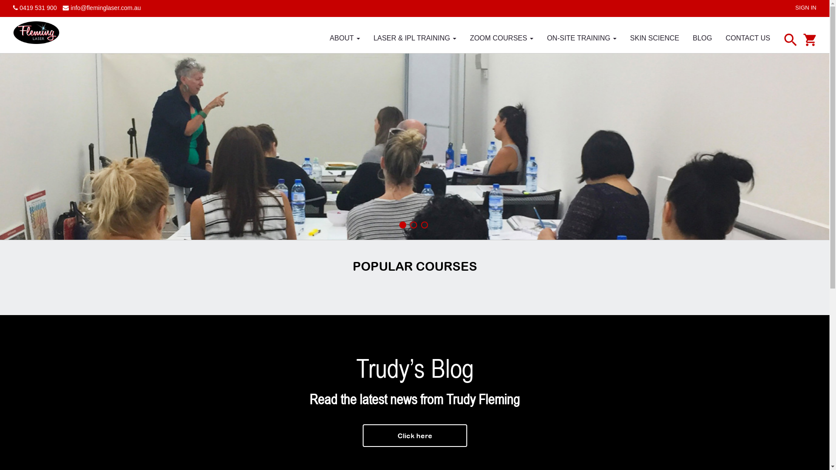 This screenshot has width=836, height=470. Describe the element at coordinates (702, 37) in the screenshot. I see `BLOG` at that location.